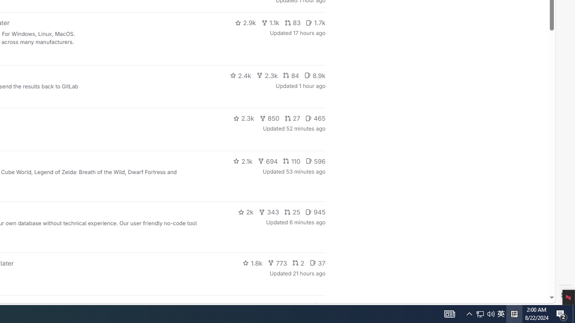  What do you see at coordinates (268, 161) in the screenshot?
I see `694` at bounding box center [268, 161].